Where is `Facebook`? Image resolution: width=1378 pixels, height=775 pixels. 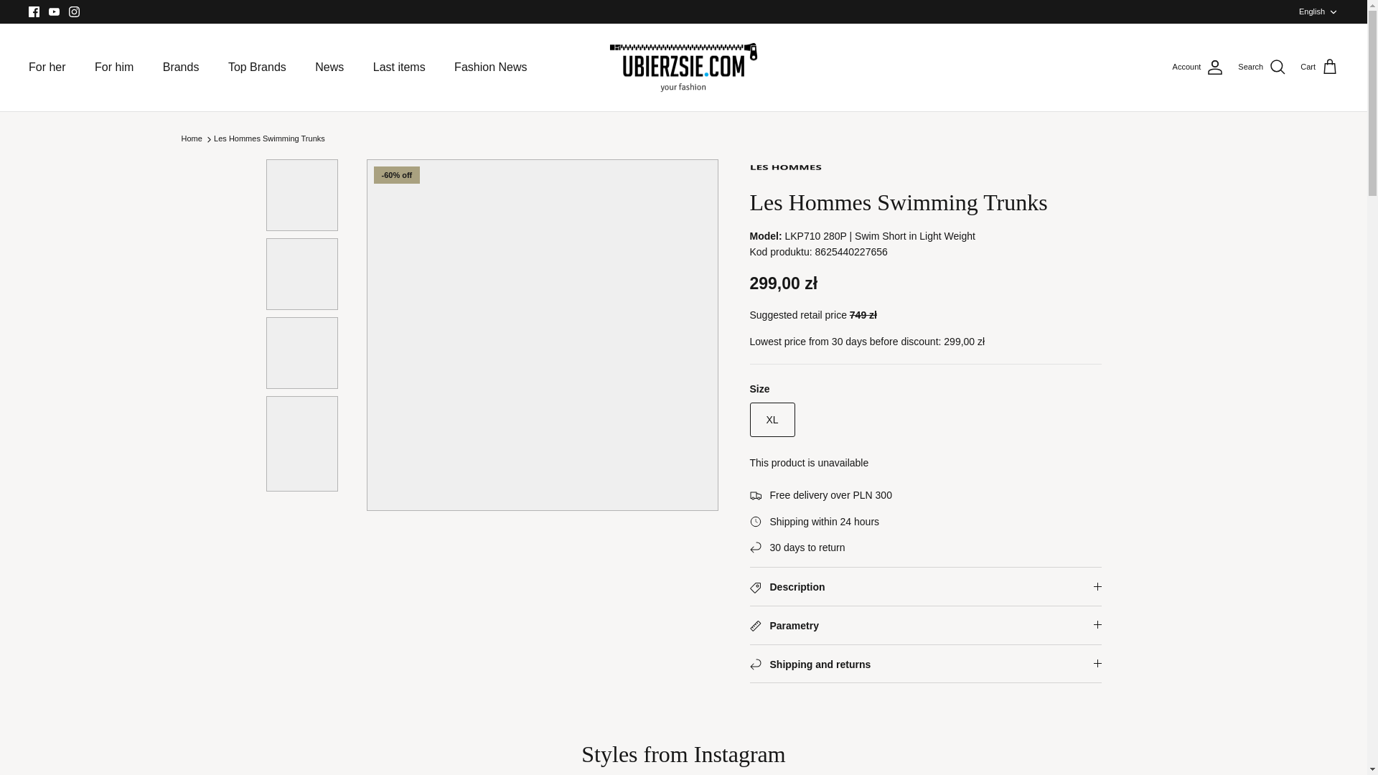 Facebook is located at coordinates (34, 11).